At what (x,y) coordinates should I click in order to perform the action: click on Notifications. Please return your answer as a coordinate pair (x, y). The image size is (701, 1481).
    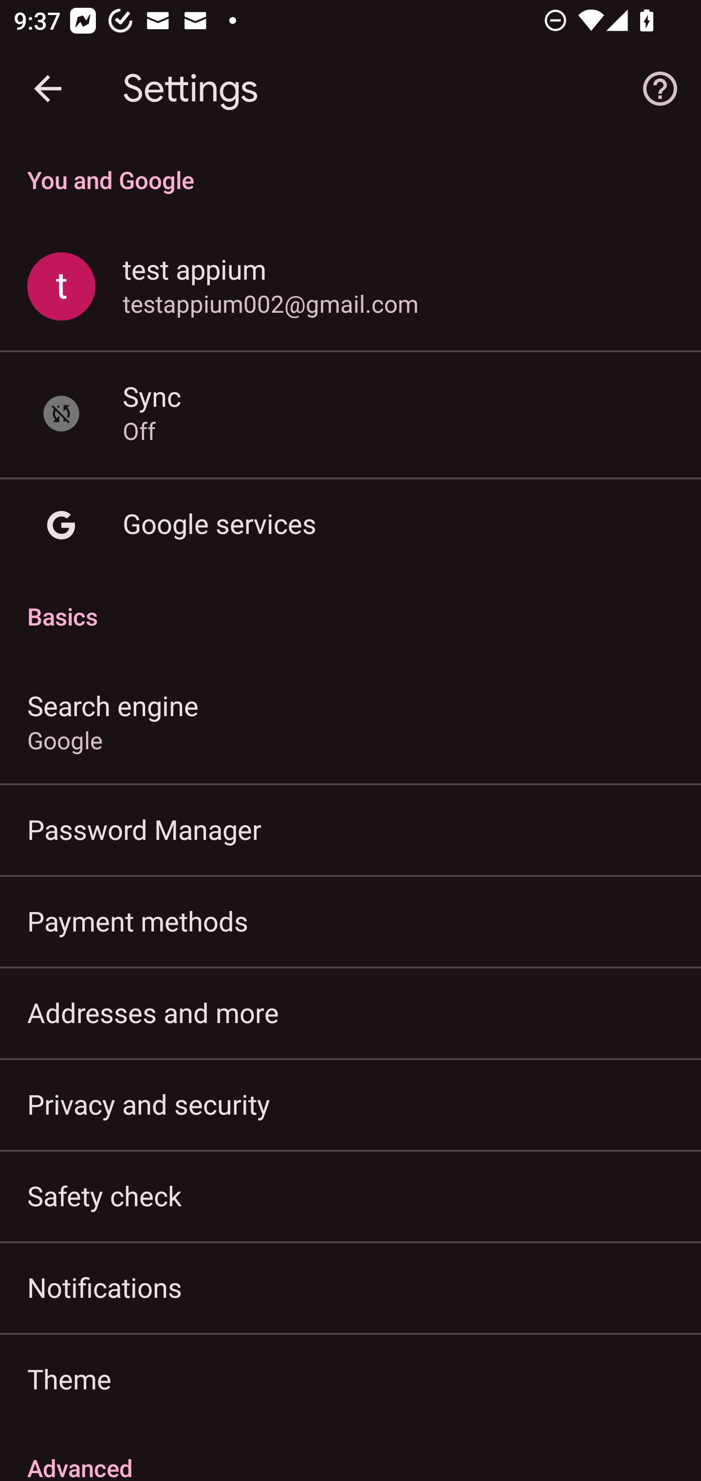
    Looking at the image, I should click on (350, 1287).